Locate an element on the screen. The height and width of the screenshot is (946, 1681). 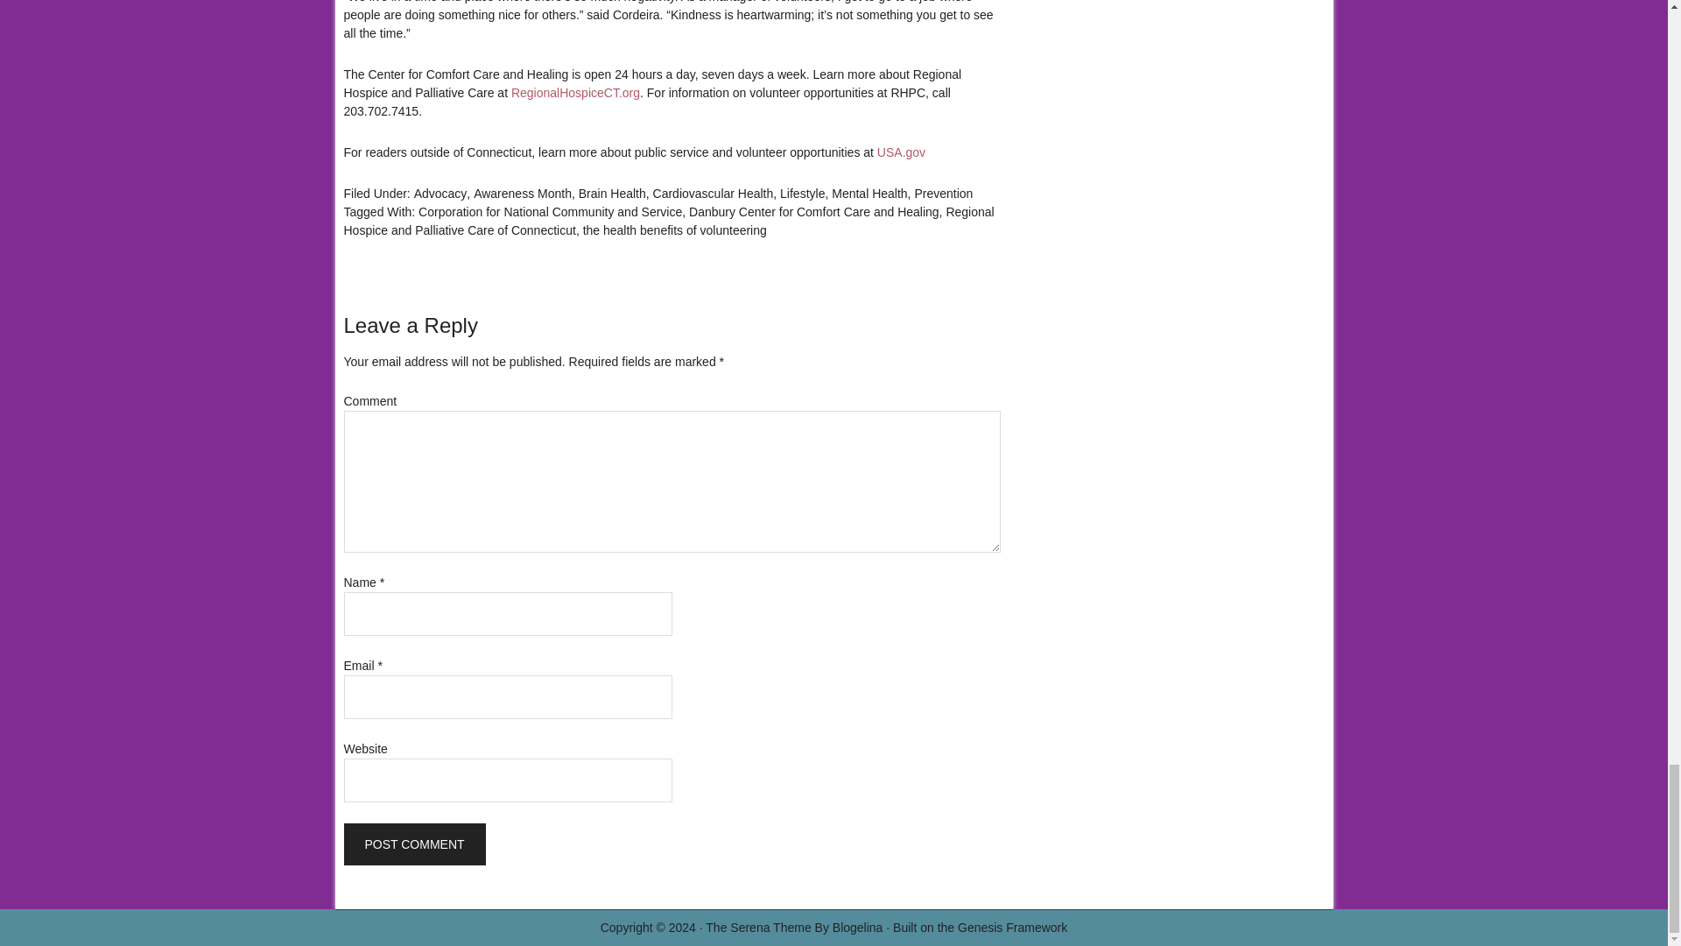
Corporation for National Community and Service is located at coordinates (550, 212).